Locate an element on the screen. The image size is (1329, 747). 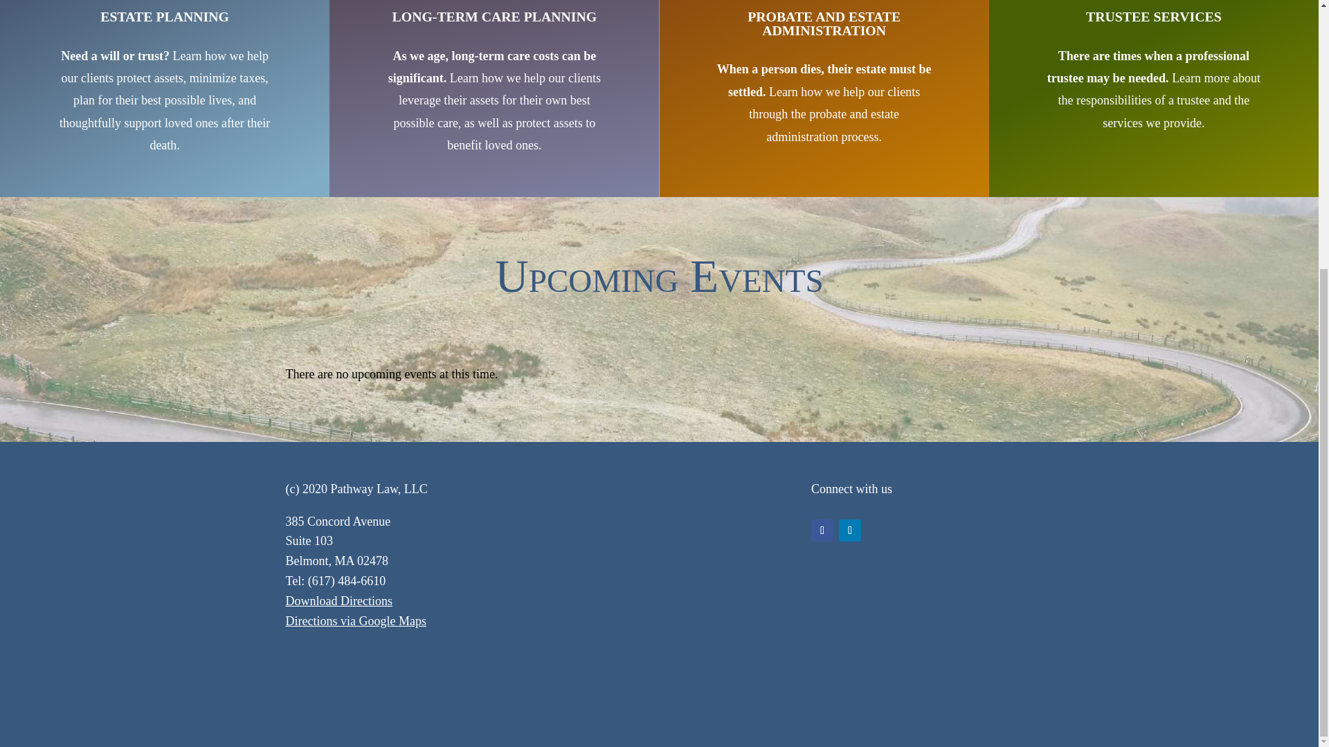
NAELA-member-Hor-white-180px is located at coordinates (544, 683).